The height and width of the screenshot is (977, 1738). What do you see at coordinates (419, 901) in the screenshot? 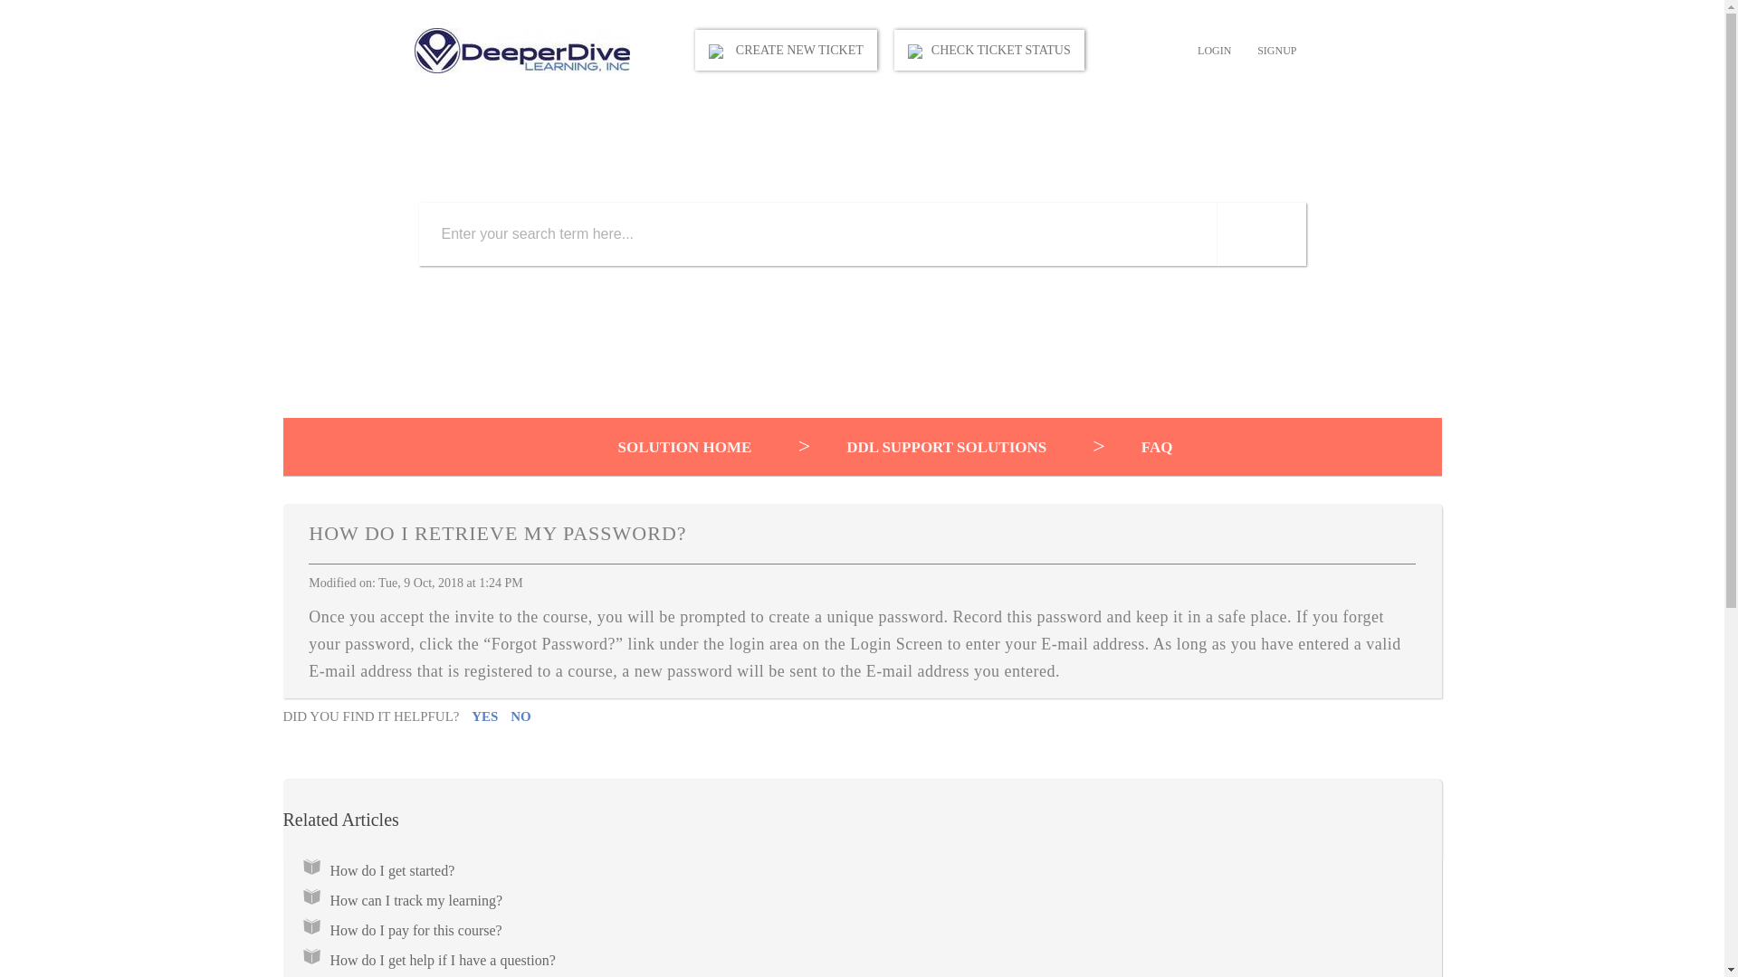
I see `How can I track my learning?  ` at bounding box center [419, 901].